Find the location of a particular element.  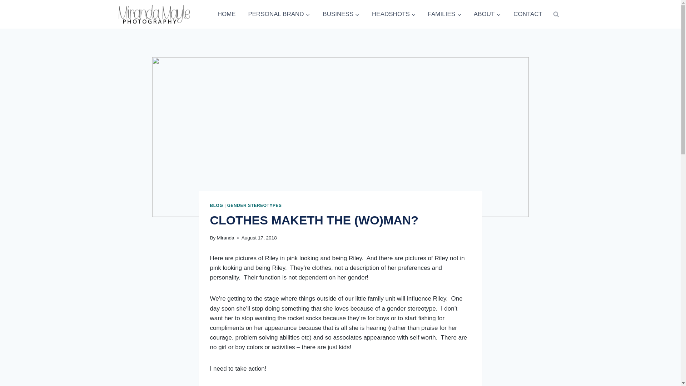

CONTACT is located at coordinates (528, 14).